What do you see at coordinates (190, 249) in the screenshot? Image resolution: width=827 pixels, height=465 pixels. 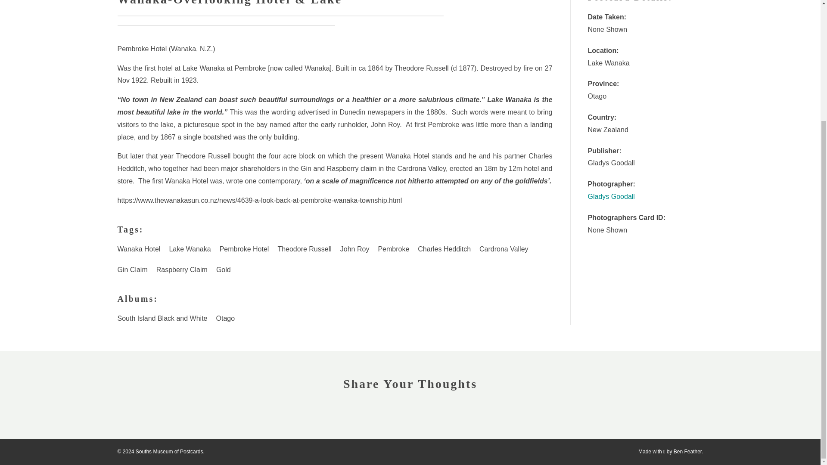 I see `Lake Wanaka` at bounding box center [190, 249].